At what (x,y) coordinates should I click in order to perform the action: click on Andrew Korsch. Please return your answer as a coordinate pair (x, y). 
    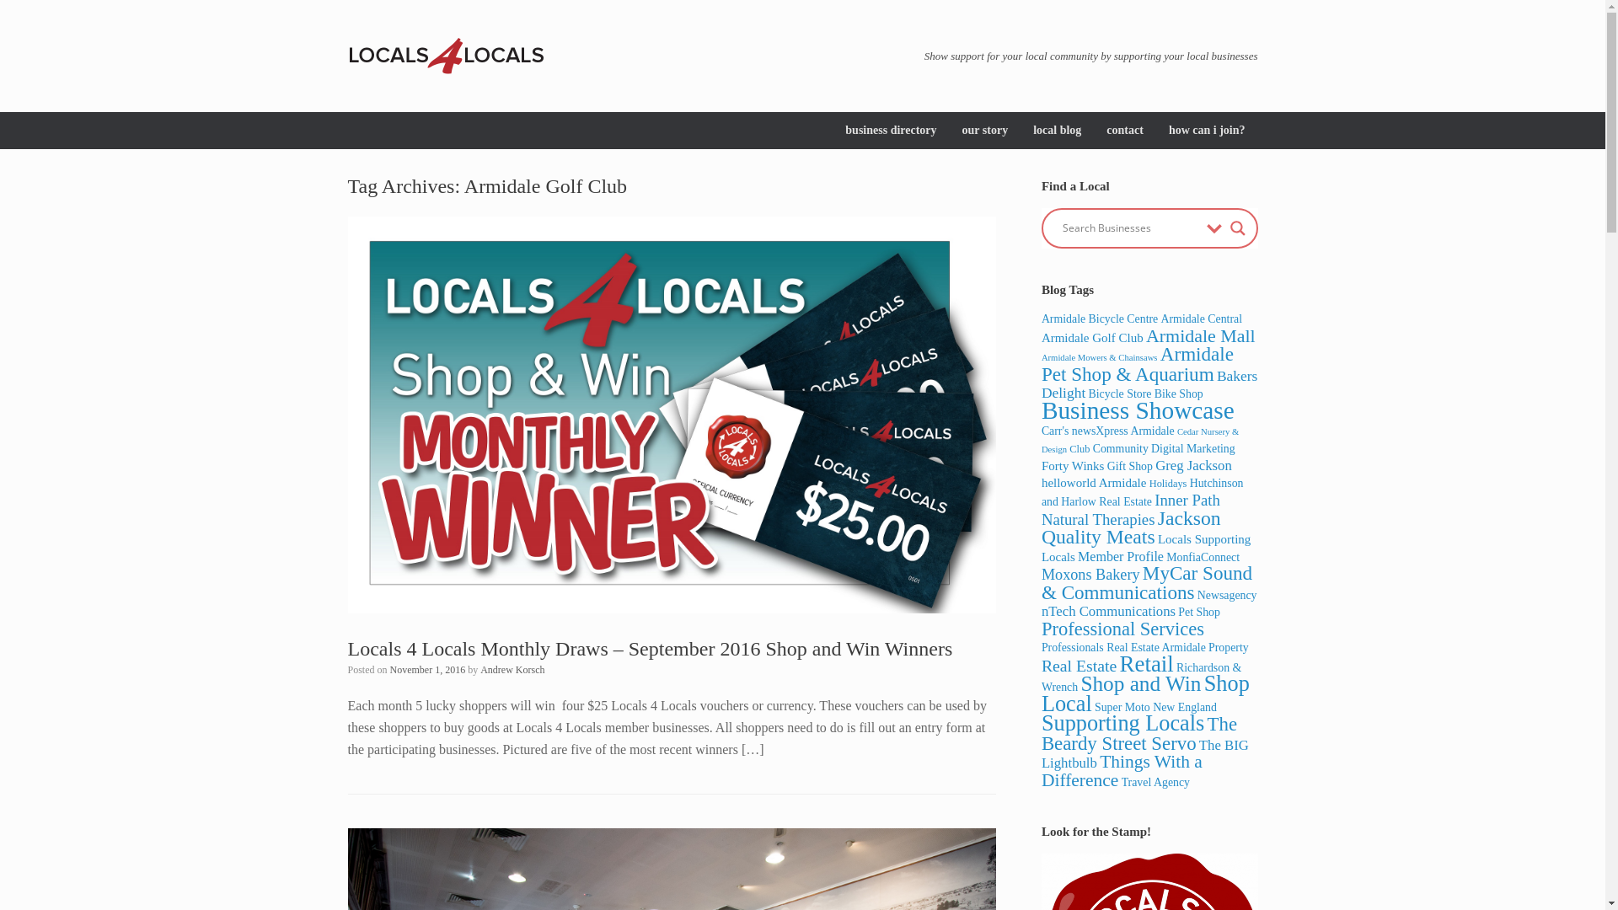
    Looking at the image, I should click on (512, 670).